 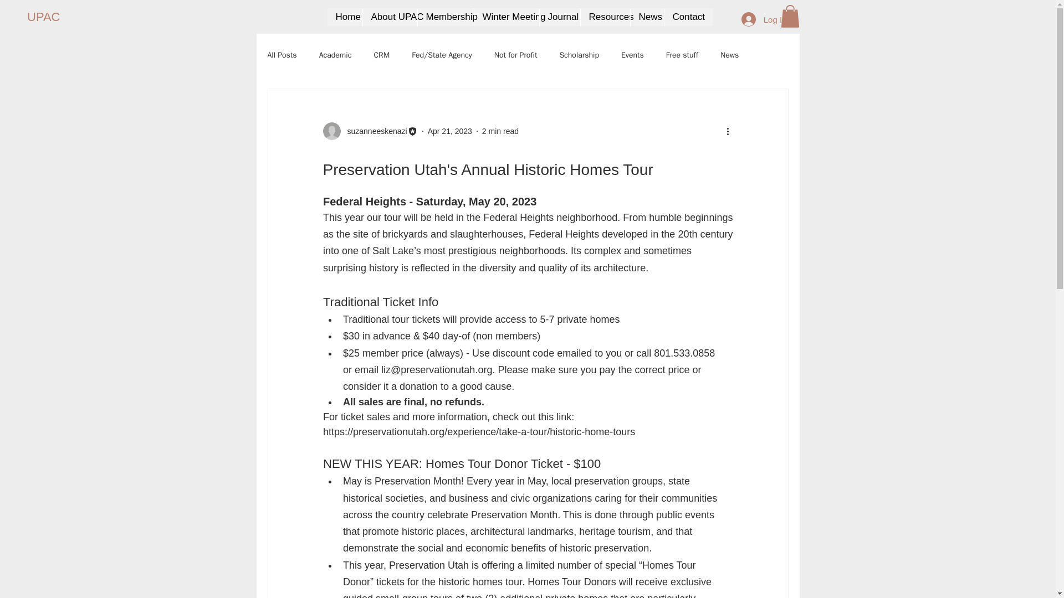 I want to click on News, so click(x=729, y=55).